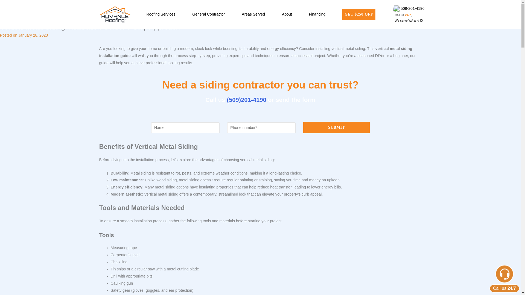 The width and height of the screenshot is (525, 295). What do you see at coordinates (162, 14) in the screenshot?
I see `Roofing Services` at bounding box center [162, 14].